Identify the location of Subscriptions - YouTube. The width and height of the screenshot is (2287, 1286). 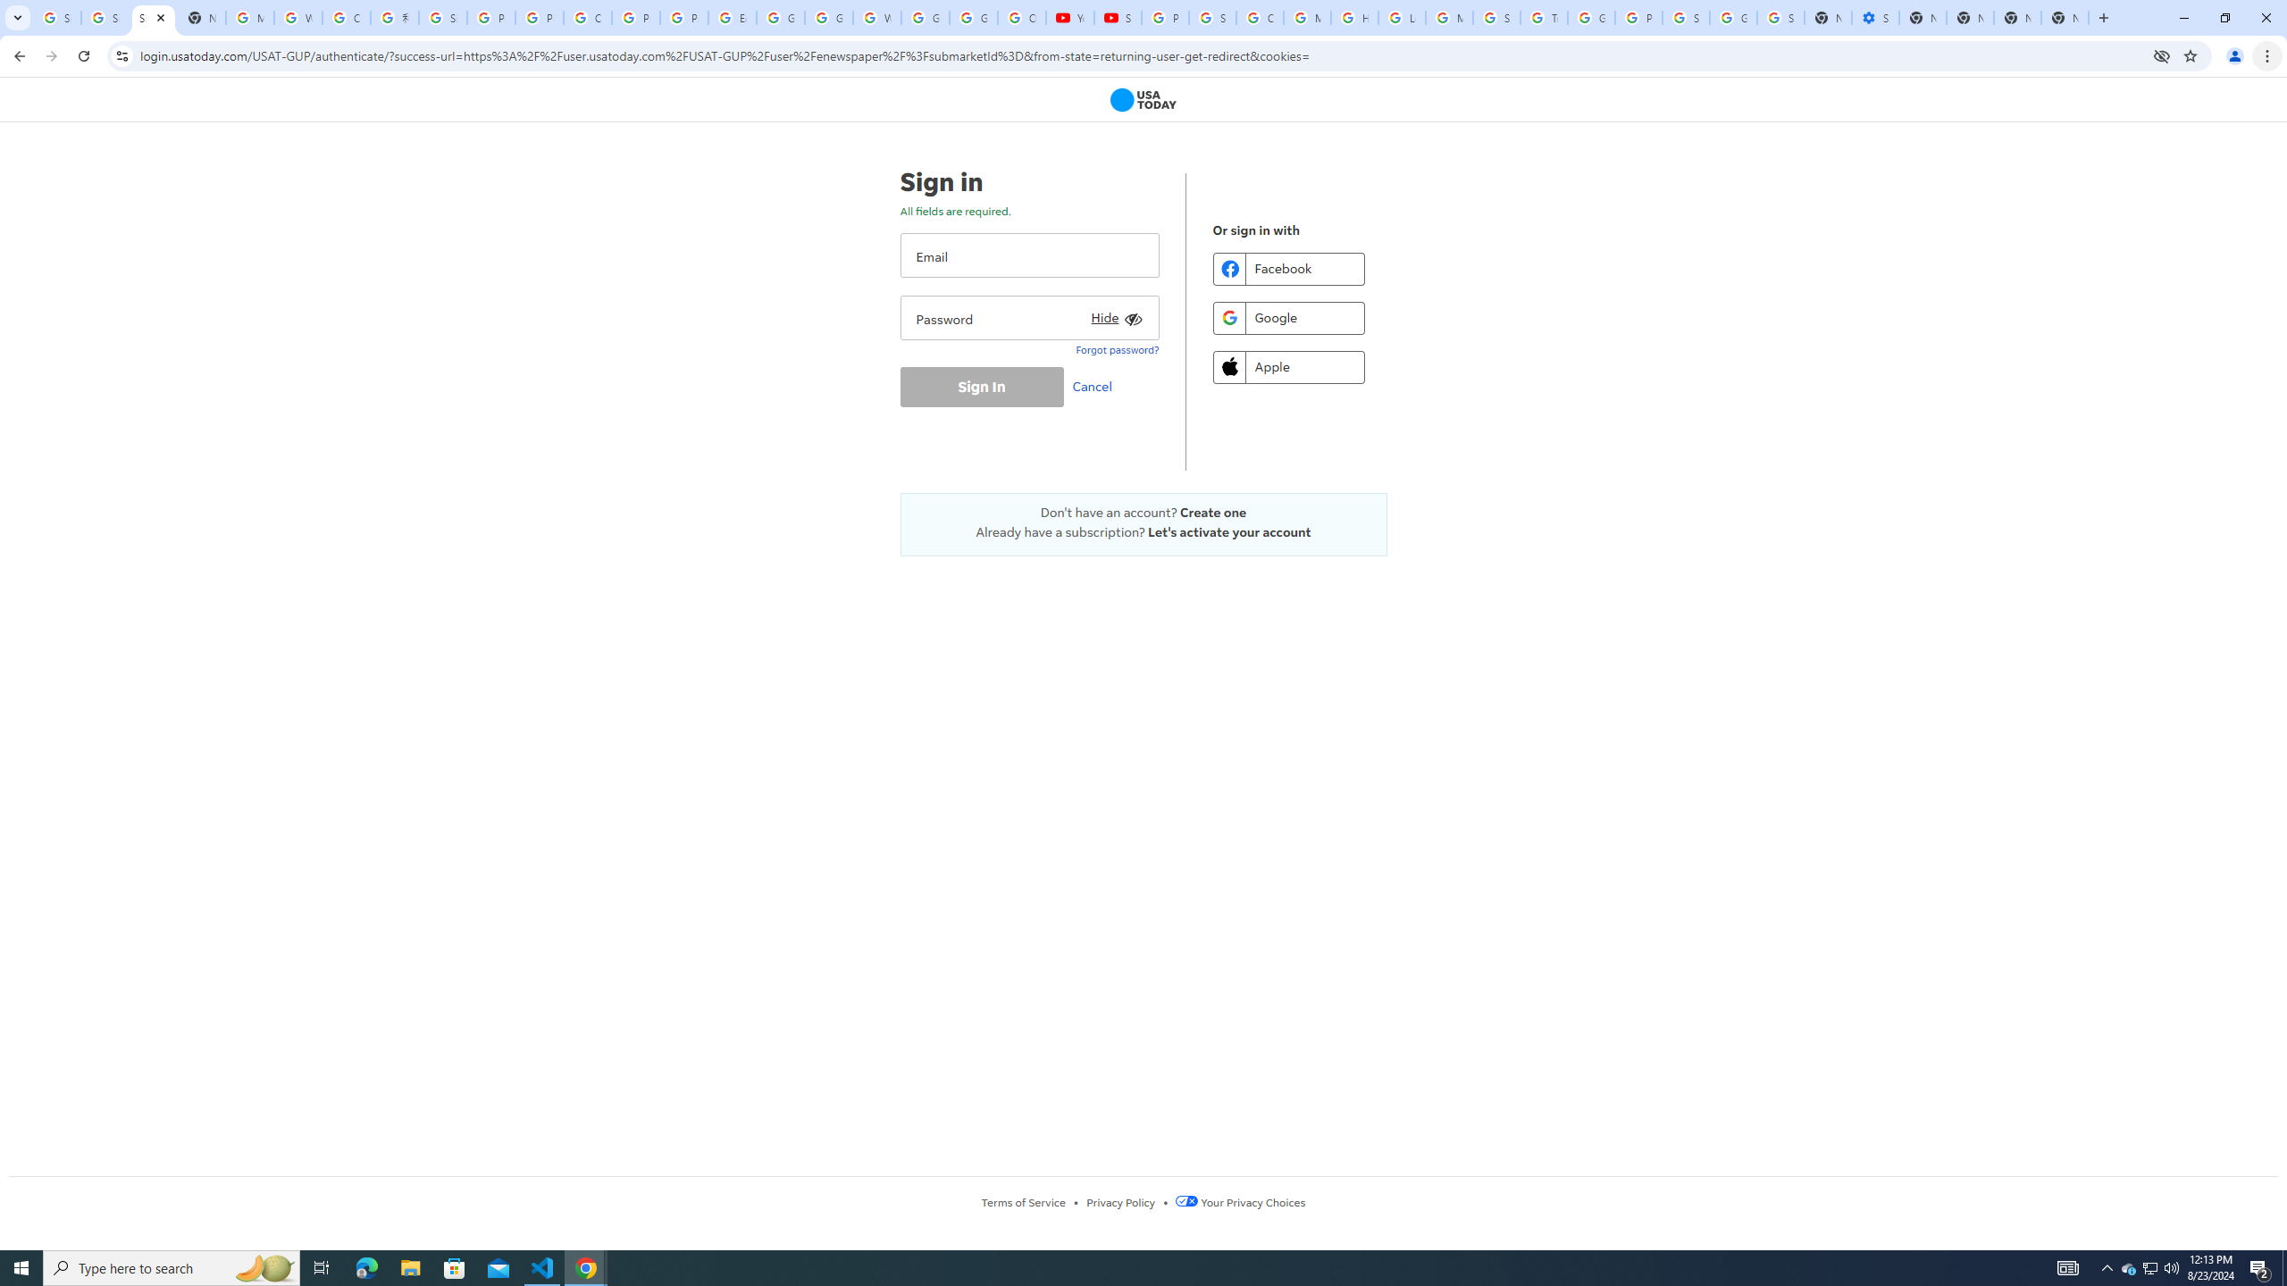
(1118, 18).